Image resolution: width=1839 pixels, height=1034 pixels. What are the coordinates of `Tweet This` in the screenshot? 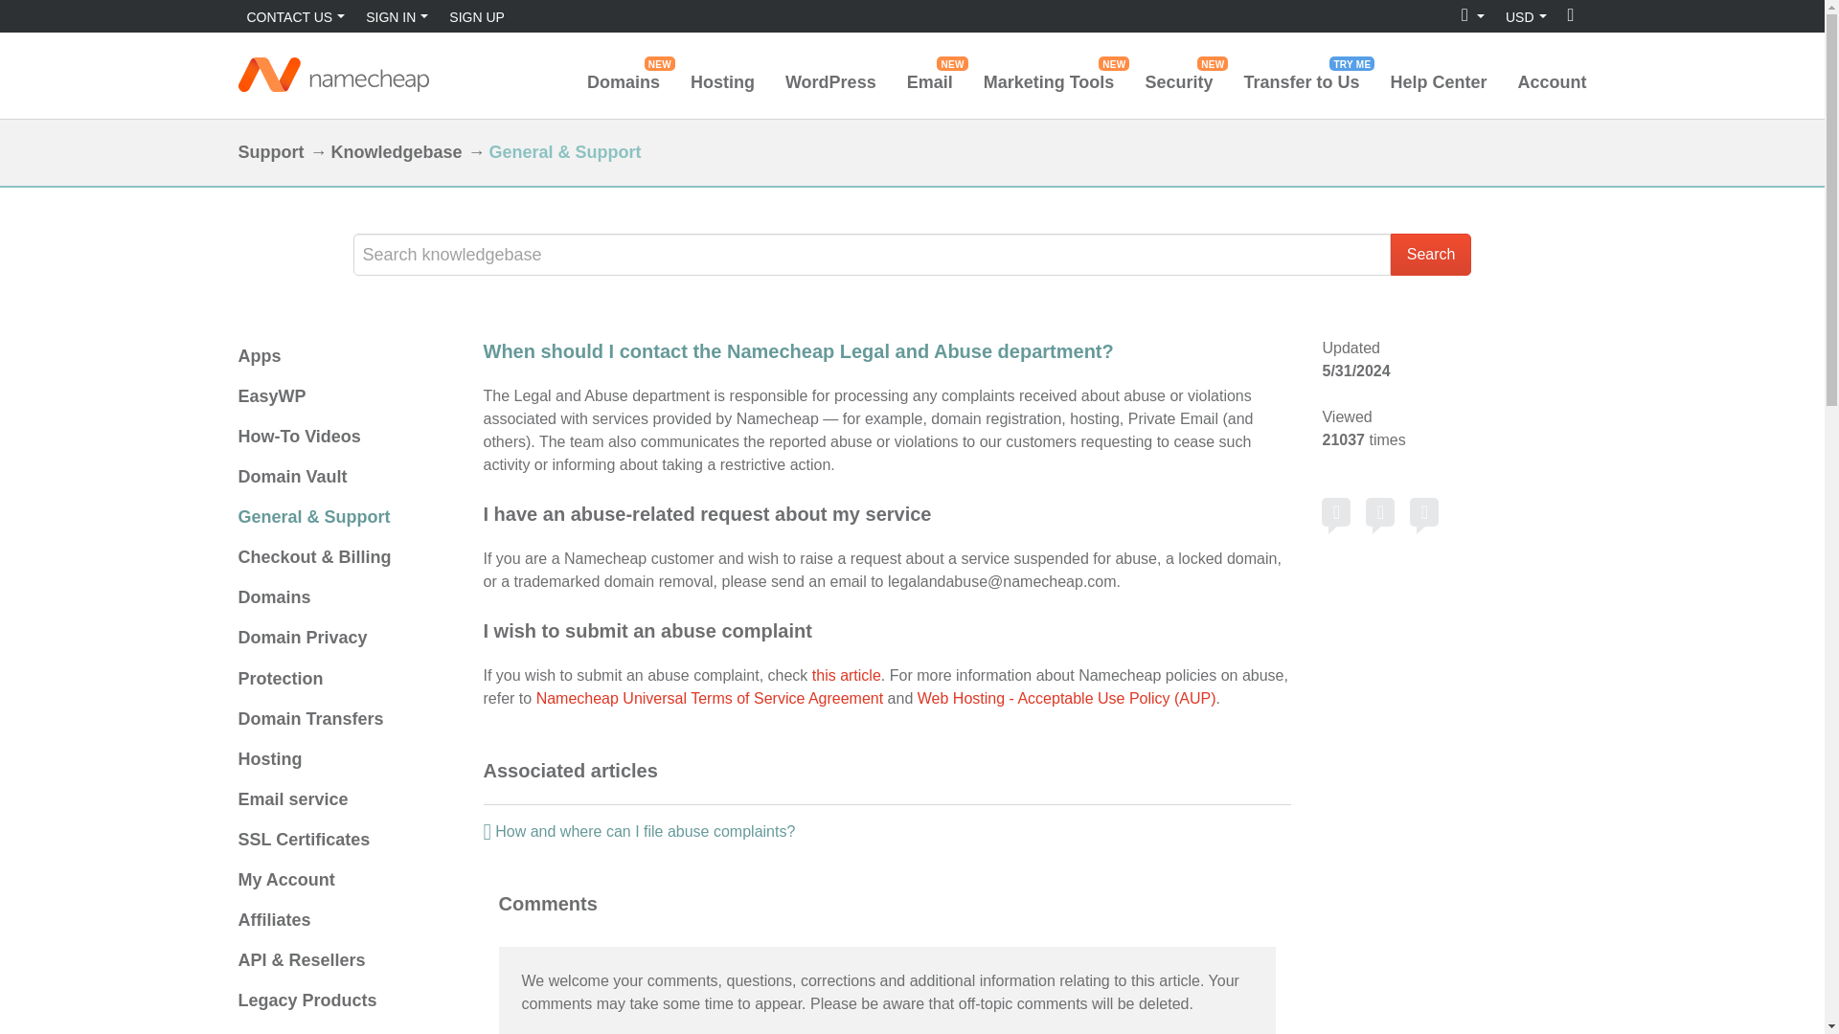 It's located at (1379, 511).